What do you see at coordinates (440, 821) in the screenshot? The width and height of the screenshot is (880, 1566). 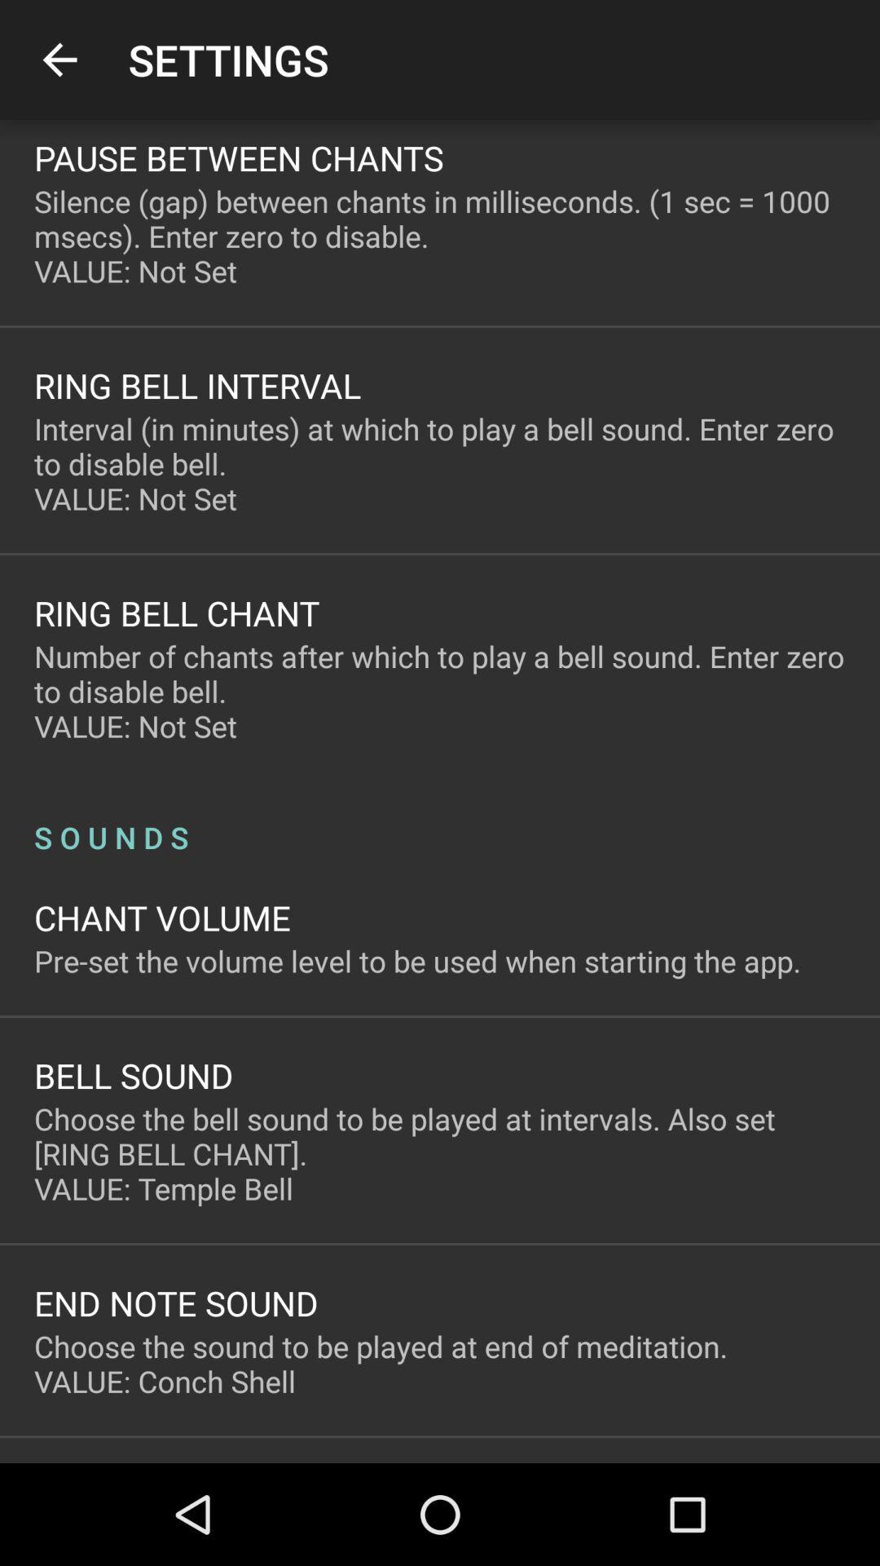 I see `turn off icon above the chant volume item` at bounding box center [440, 821].